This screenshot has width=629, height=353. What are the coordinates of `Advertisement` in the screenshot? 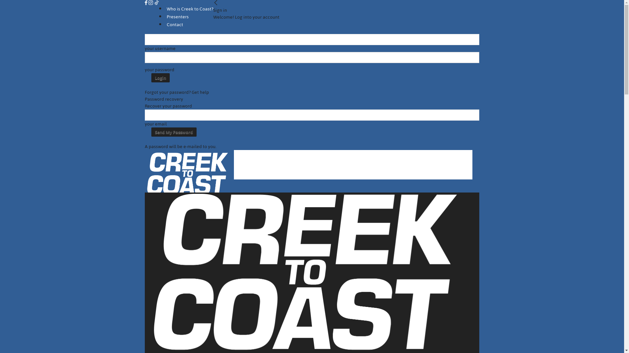 It's located at (353, 165).